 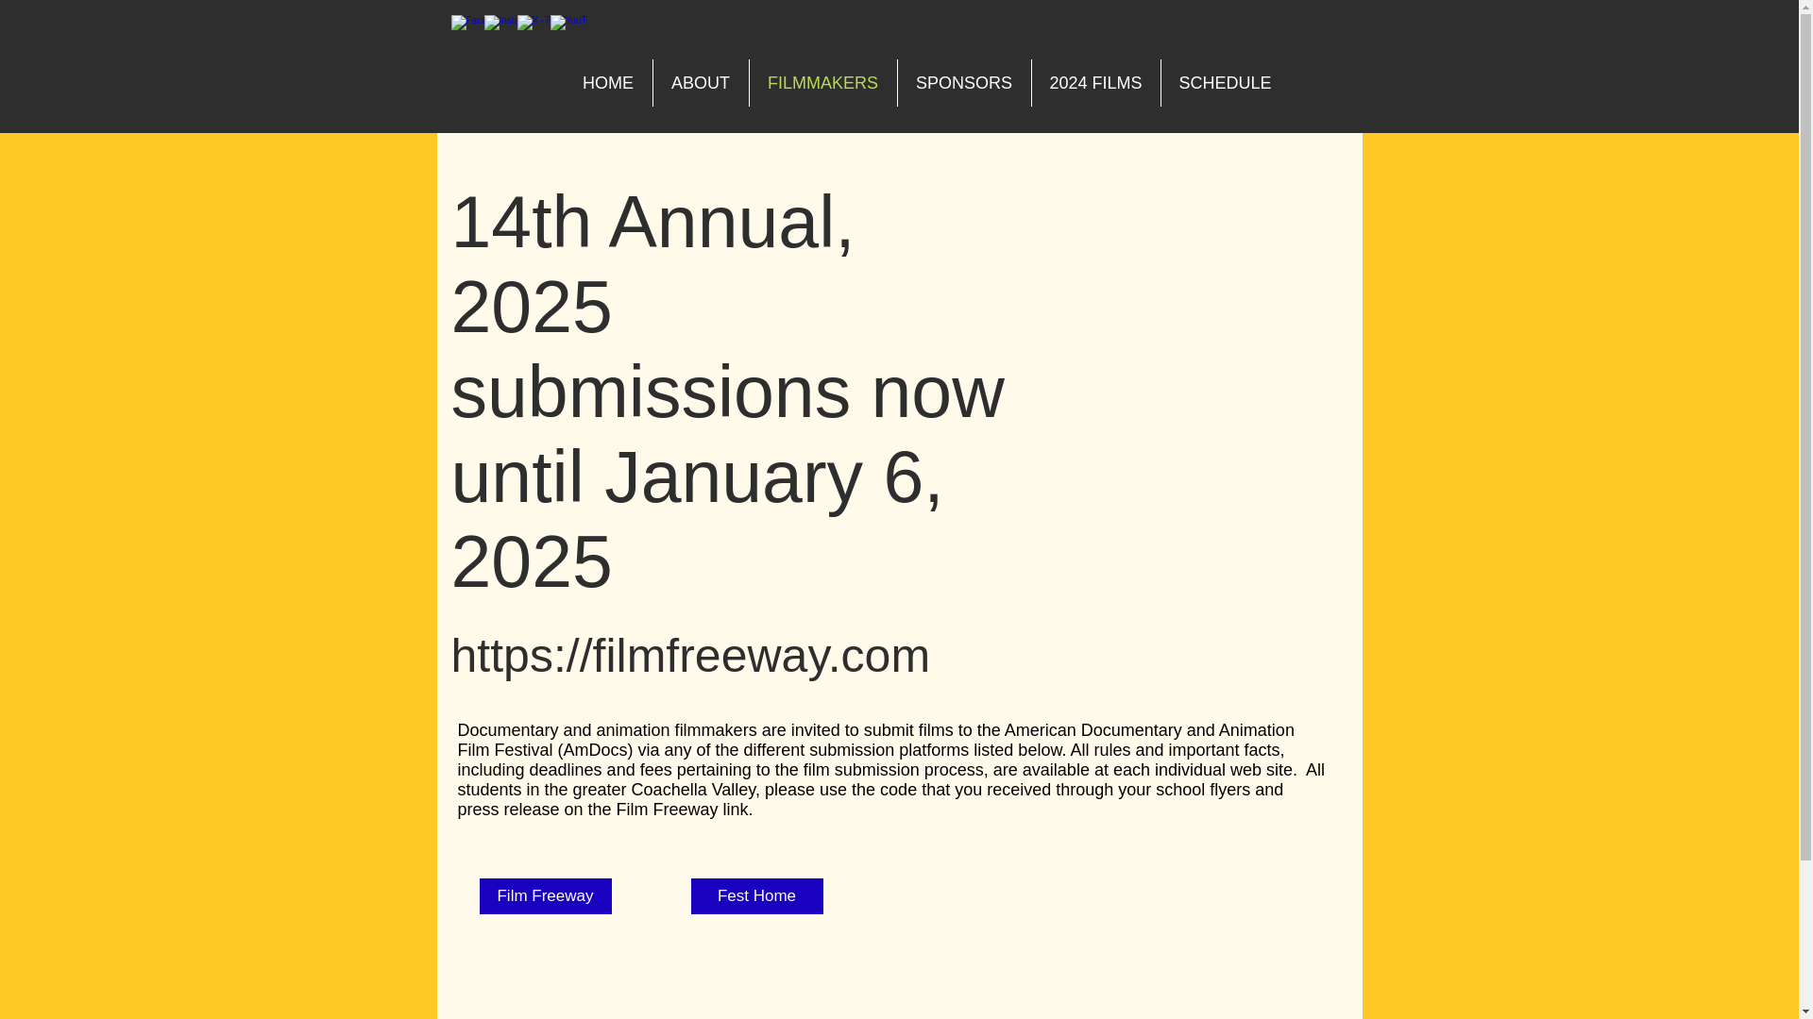 I want to click on HOME, so click(x=608, y=83).